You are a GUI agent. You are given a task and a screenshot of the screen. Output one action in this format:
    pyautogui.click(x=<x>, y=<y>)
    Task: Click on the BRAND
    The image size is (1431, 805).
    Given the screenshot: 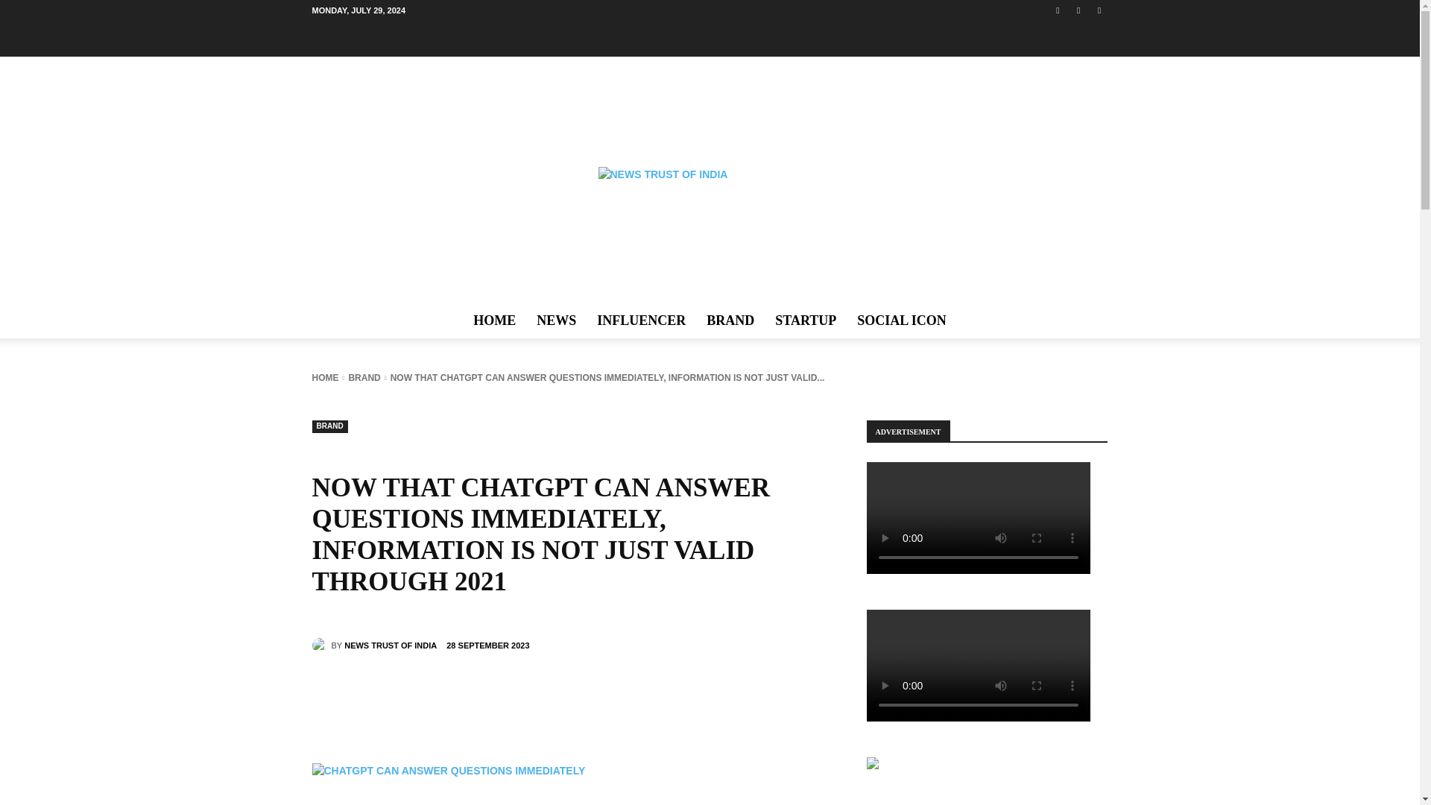 What is the action you would take?
    pyautogui.click(x=364, y=378)
    